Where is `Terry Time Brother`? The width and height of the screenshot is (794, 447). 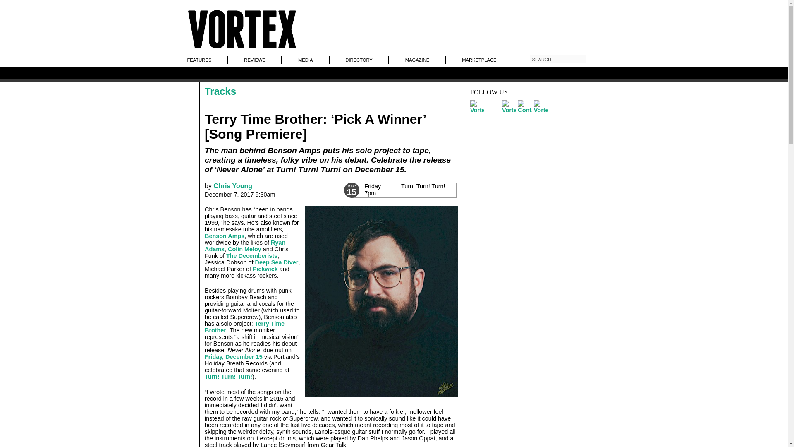
Terry Time Brother is located at coordinates (244, 327).